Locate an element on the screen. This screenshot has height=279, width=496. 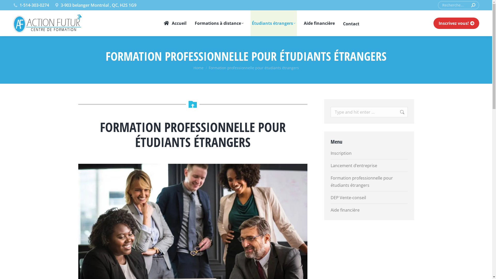
Contact is located at coordinates (351, 23).